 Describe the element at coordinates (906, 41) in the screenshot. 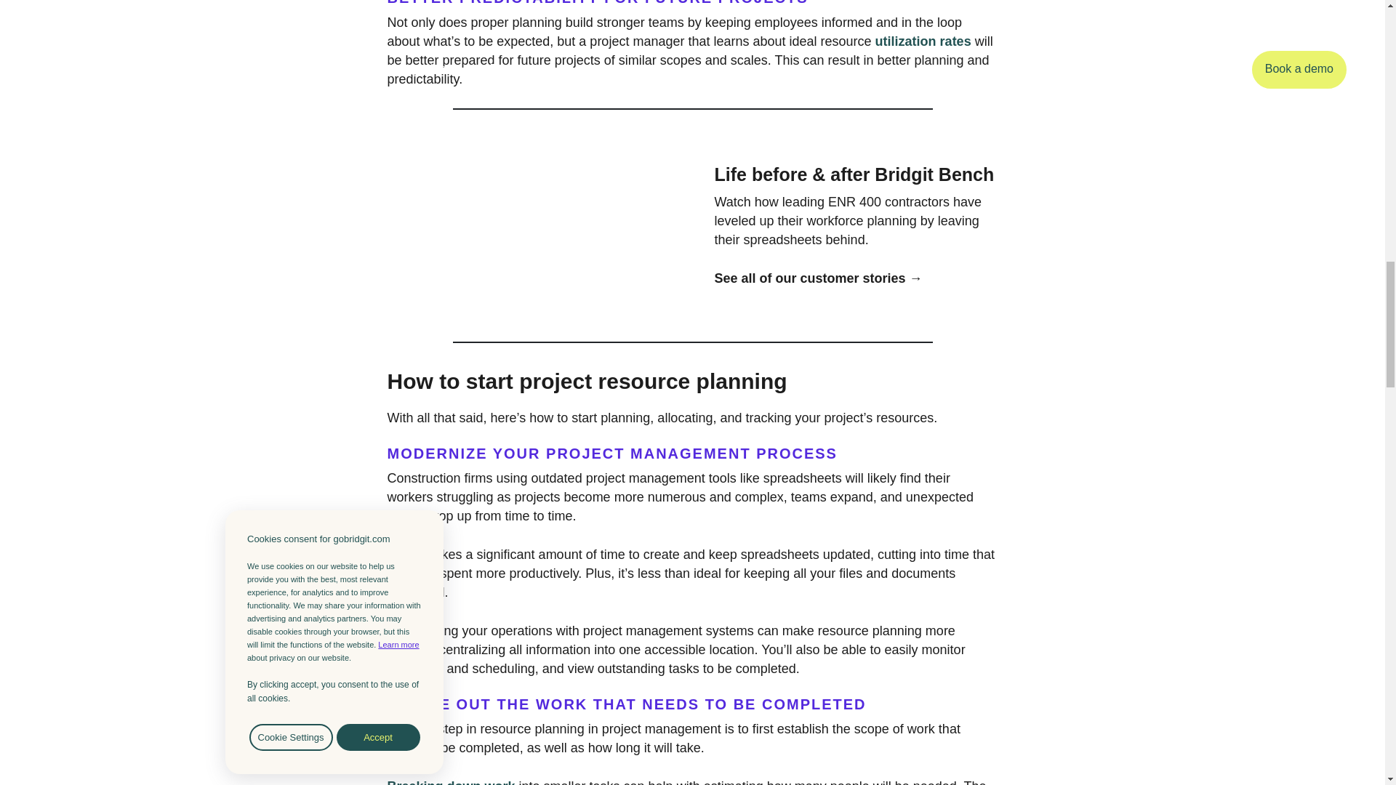

I see `utilization` at that location.